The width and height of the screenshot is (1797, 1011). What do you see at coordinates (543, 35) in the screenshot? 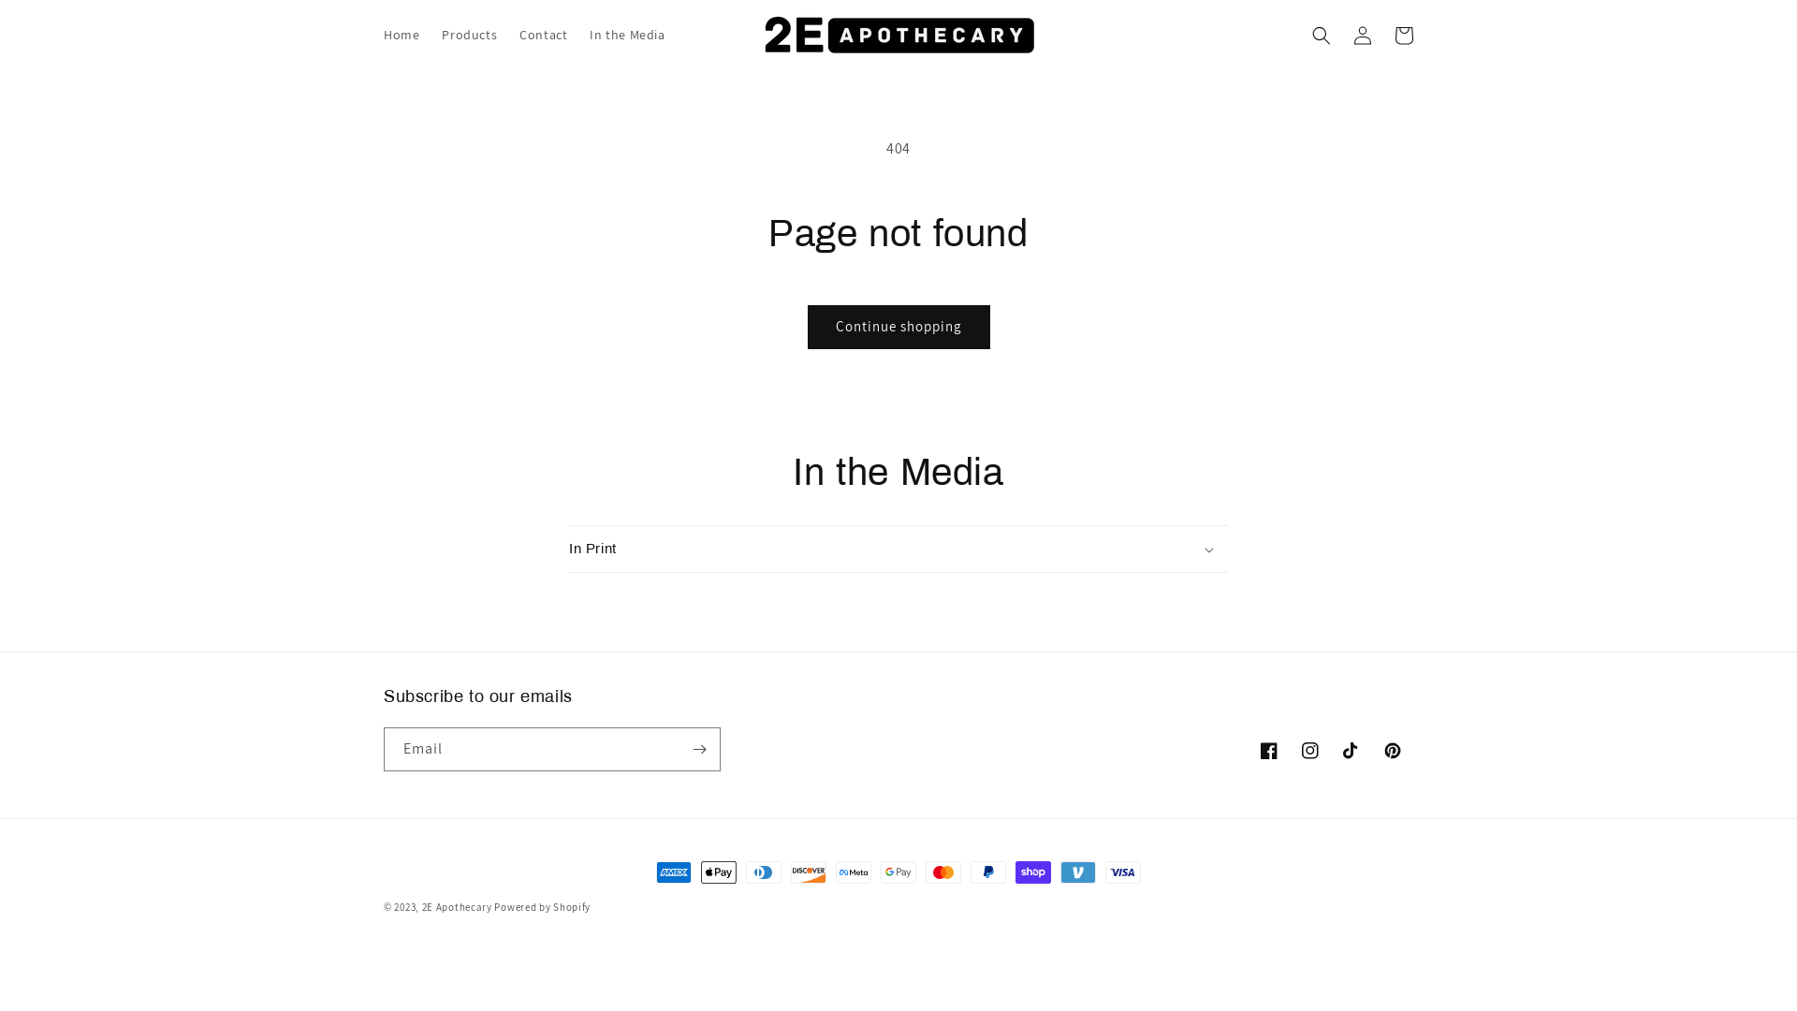
I see `Contact` at bounding box center [543, 35].